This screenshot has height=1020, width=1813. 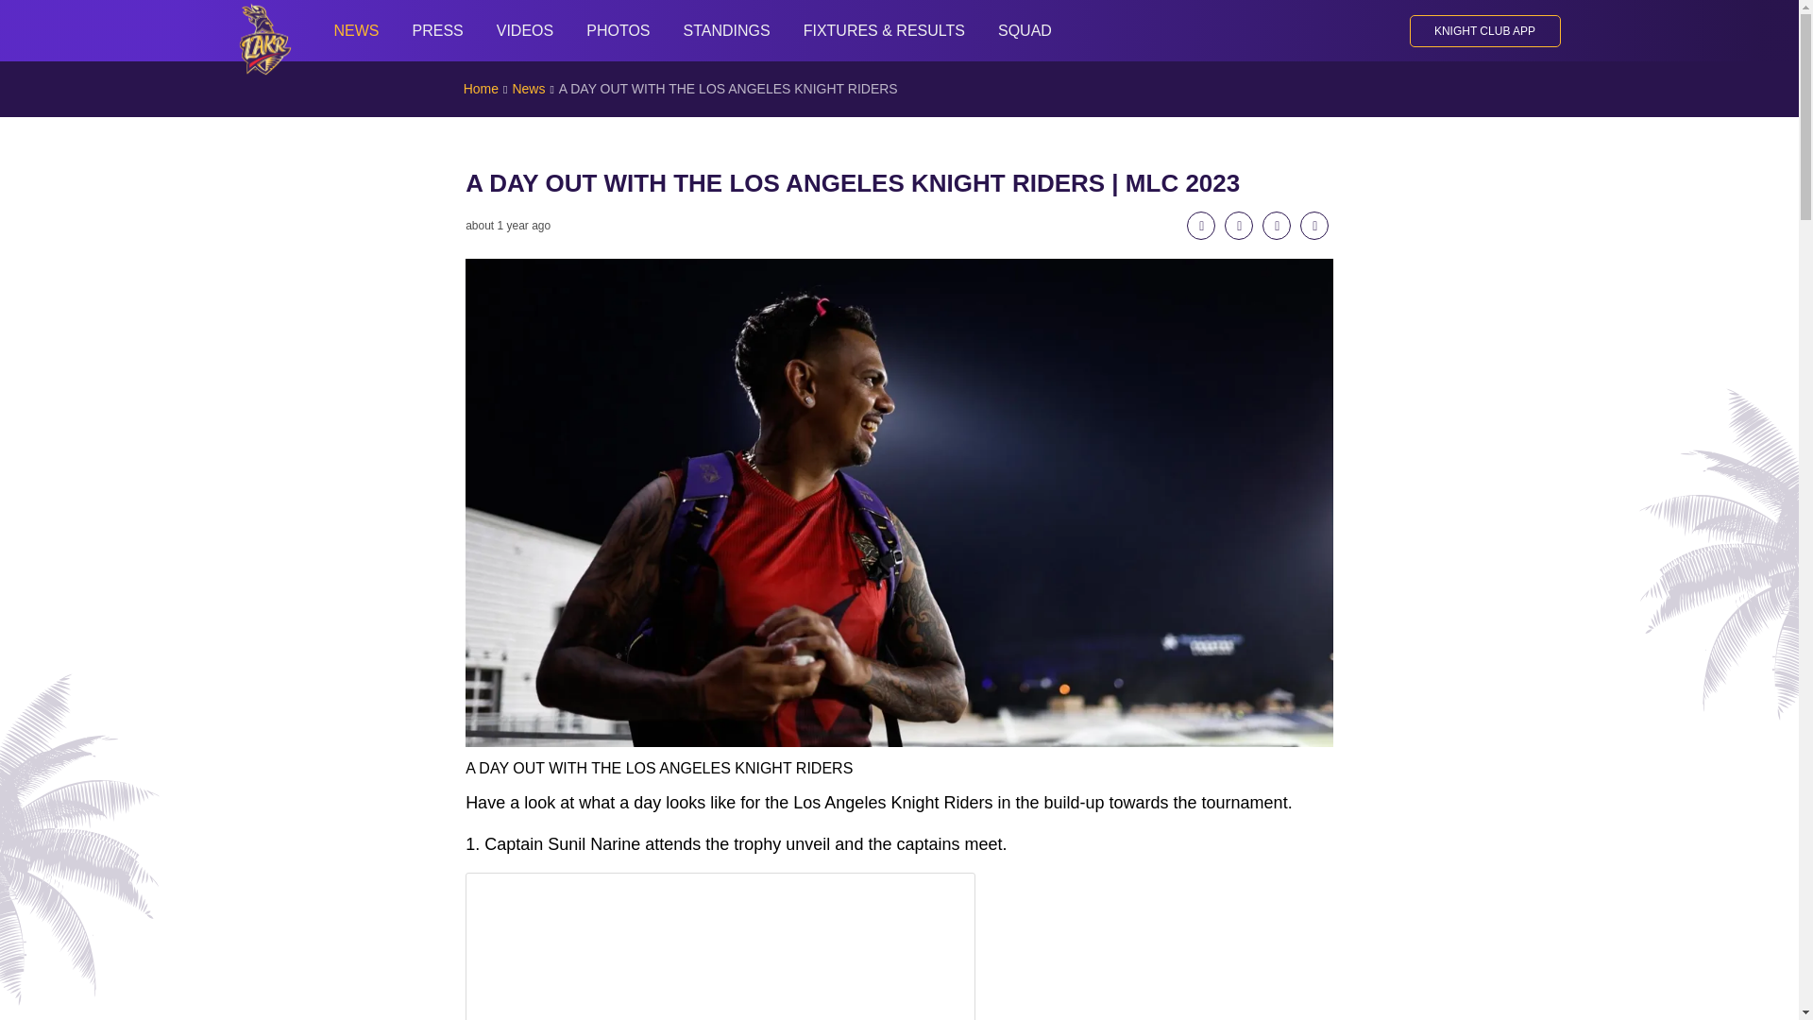 What do you see at coordinates (618, 30) in the screenshot?
I see `PHOTOS` at bounding box center [618, 30].